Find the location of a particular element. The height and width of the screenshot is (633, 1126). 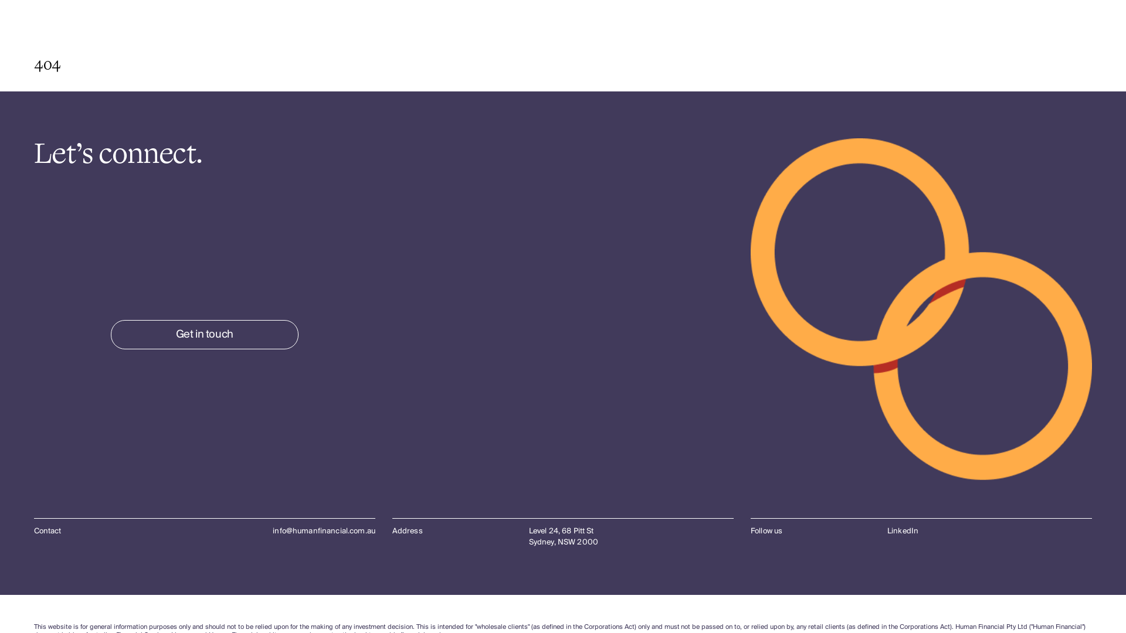

Get in touch is located at coordinates (204, 335).